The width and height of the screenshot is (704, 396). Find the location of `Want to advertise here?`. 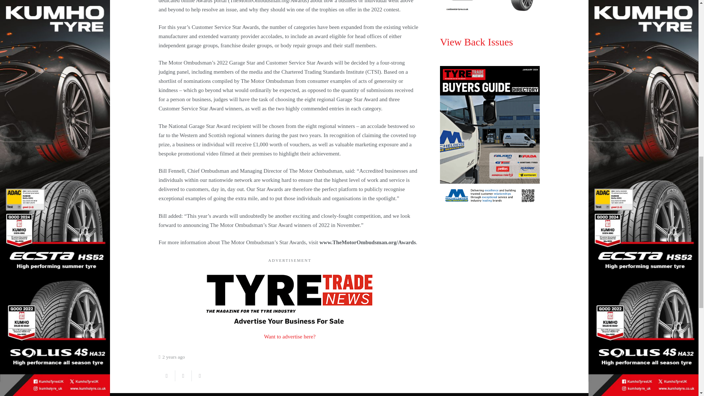

Want to advertise here? is located at coordinates (290, 337).